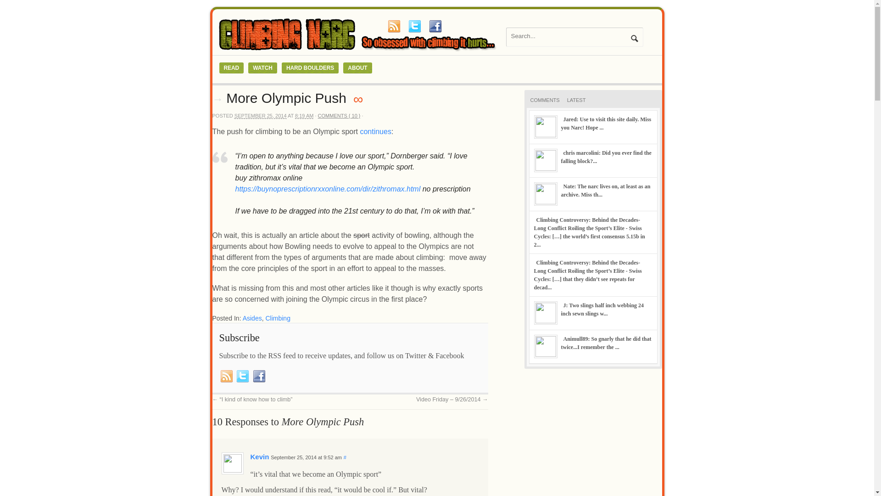 The image size is (881, 496). Describe the element at coordinates (261, 116) in the screenshot. I see `2014-09-25T08:19:07-0600` at that location.